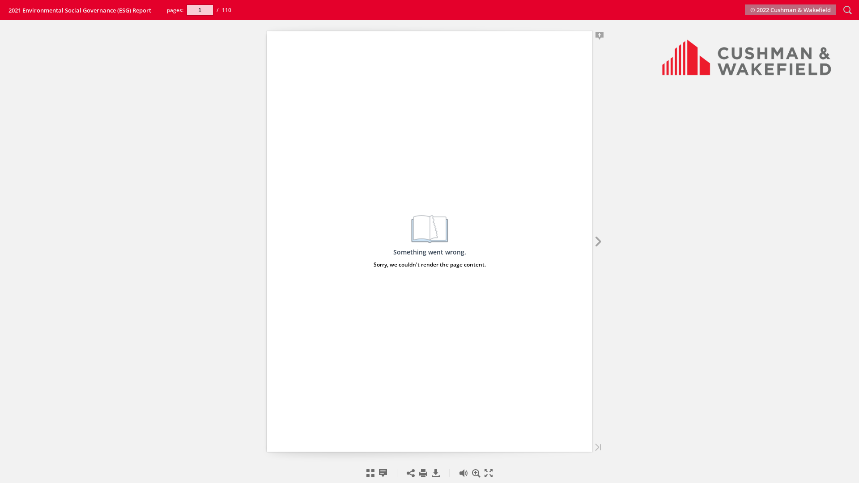  What do you see at coordinates (489, 473) in the screenshot?
I see `Fullscreen` at bounding box center [489, 473].